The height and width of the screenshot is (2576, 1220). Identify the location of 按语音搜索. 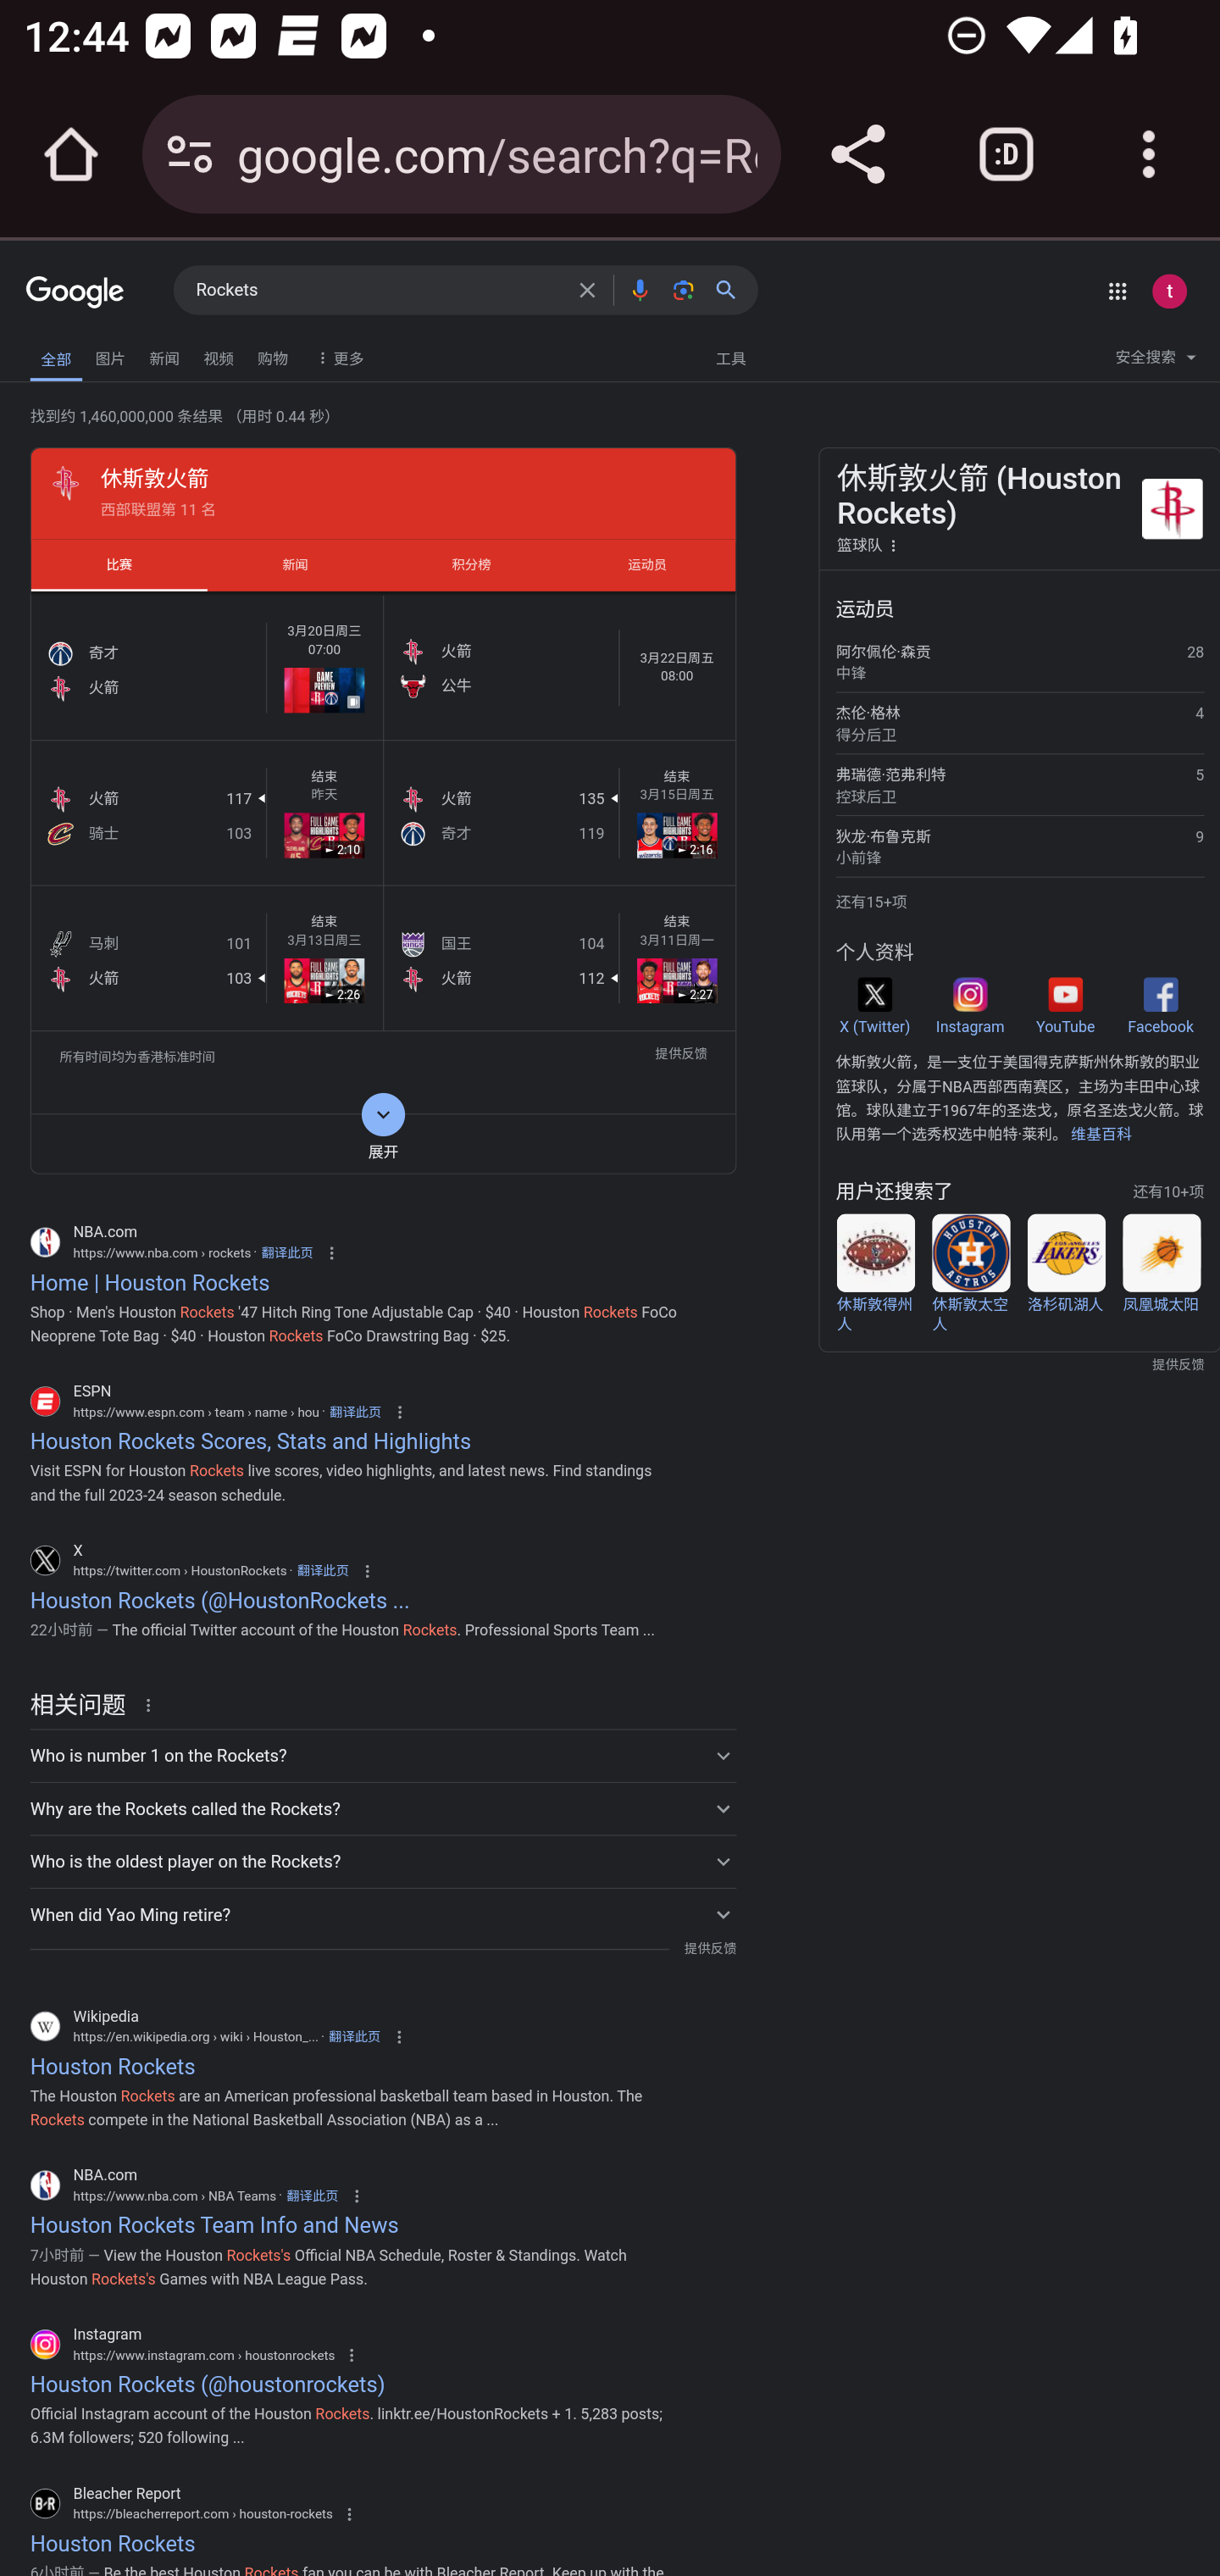
(639, 290).